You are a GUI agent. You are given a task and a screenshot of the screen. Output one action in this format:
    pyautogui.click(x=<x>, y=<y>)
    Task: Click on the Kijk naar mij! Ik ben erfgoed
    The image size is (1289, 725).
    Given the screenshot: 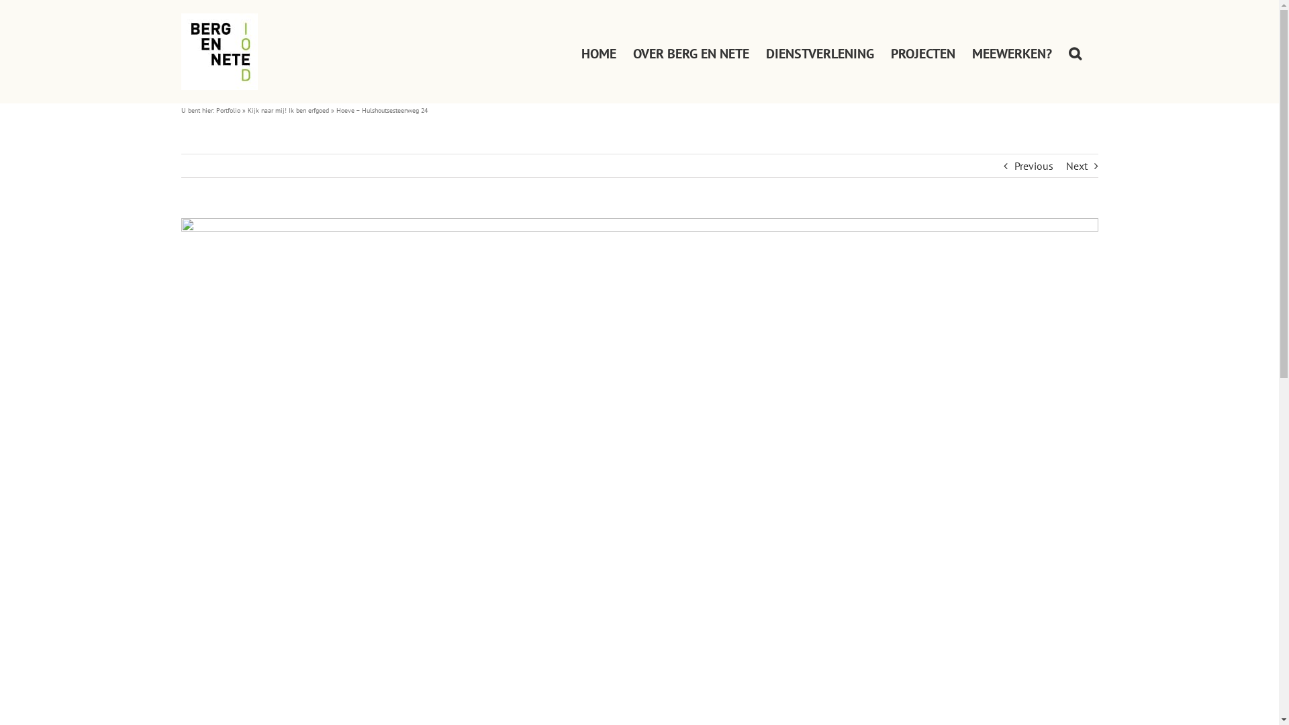 What is the action you would take?
    pyautogui.click(x=287, y=110)
    